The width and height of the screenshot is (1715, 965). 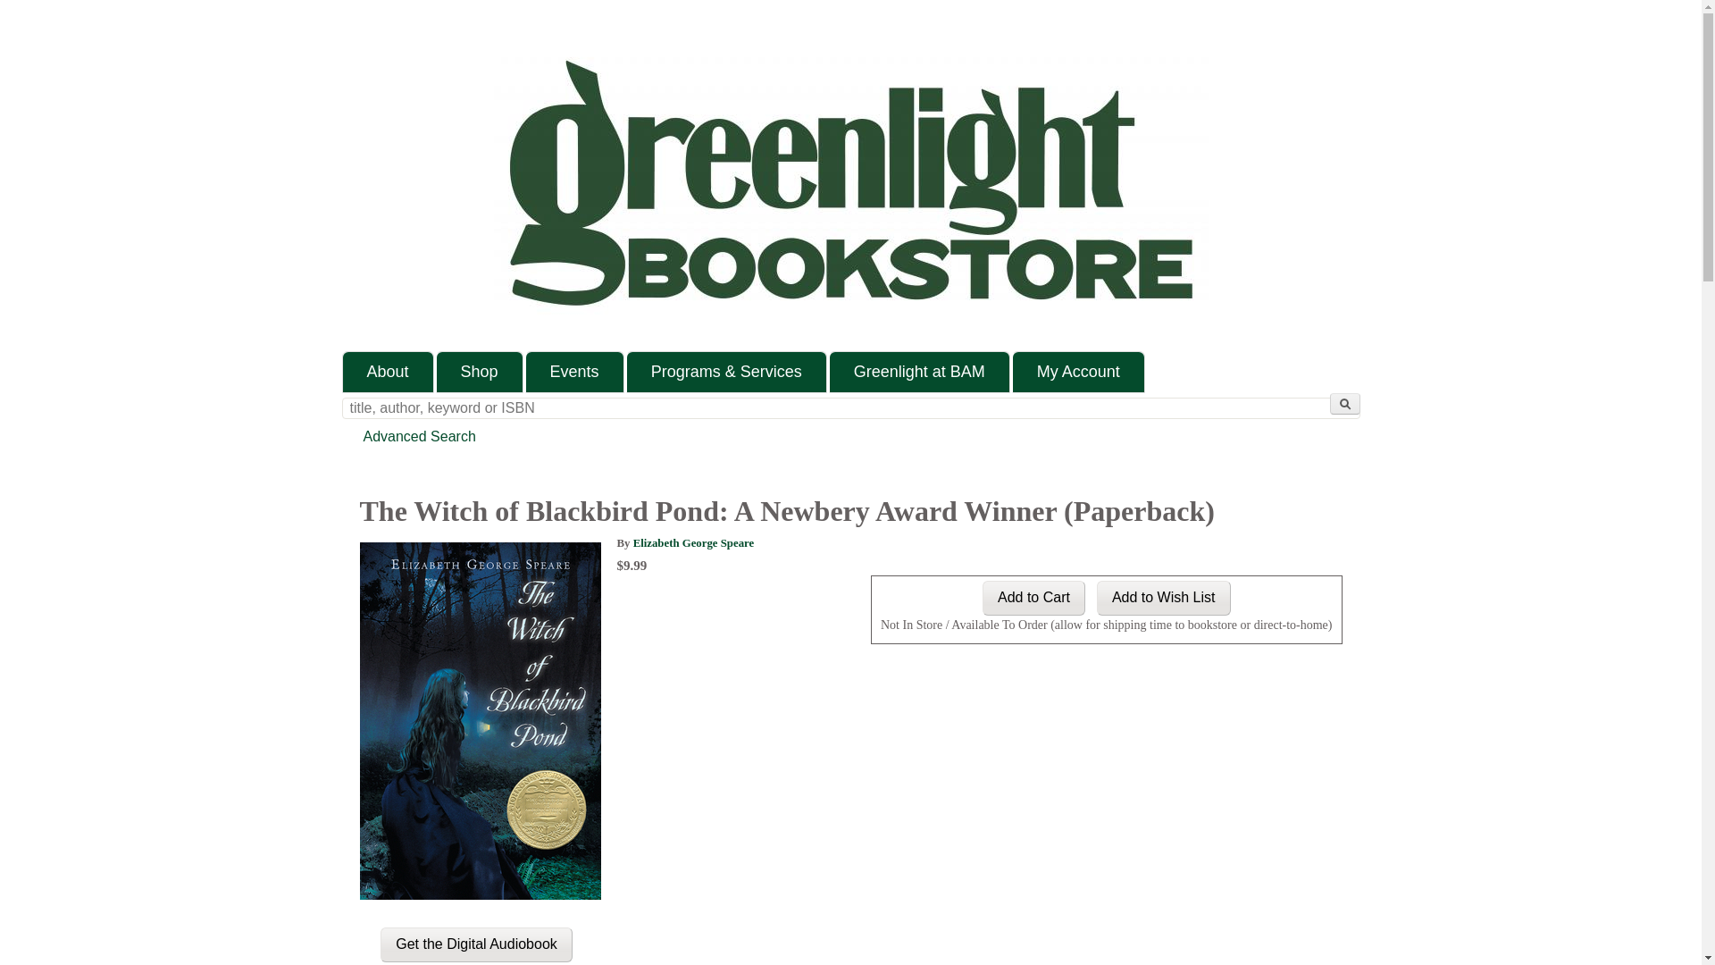 What do you see at coordinates (1034, 599) in the screenshot?
I see `Add to Cart` at bounding box center [1034, 599].